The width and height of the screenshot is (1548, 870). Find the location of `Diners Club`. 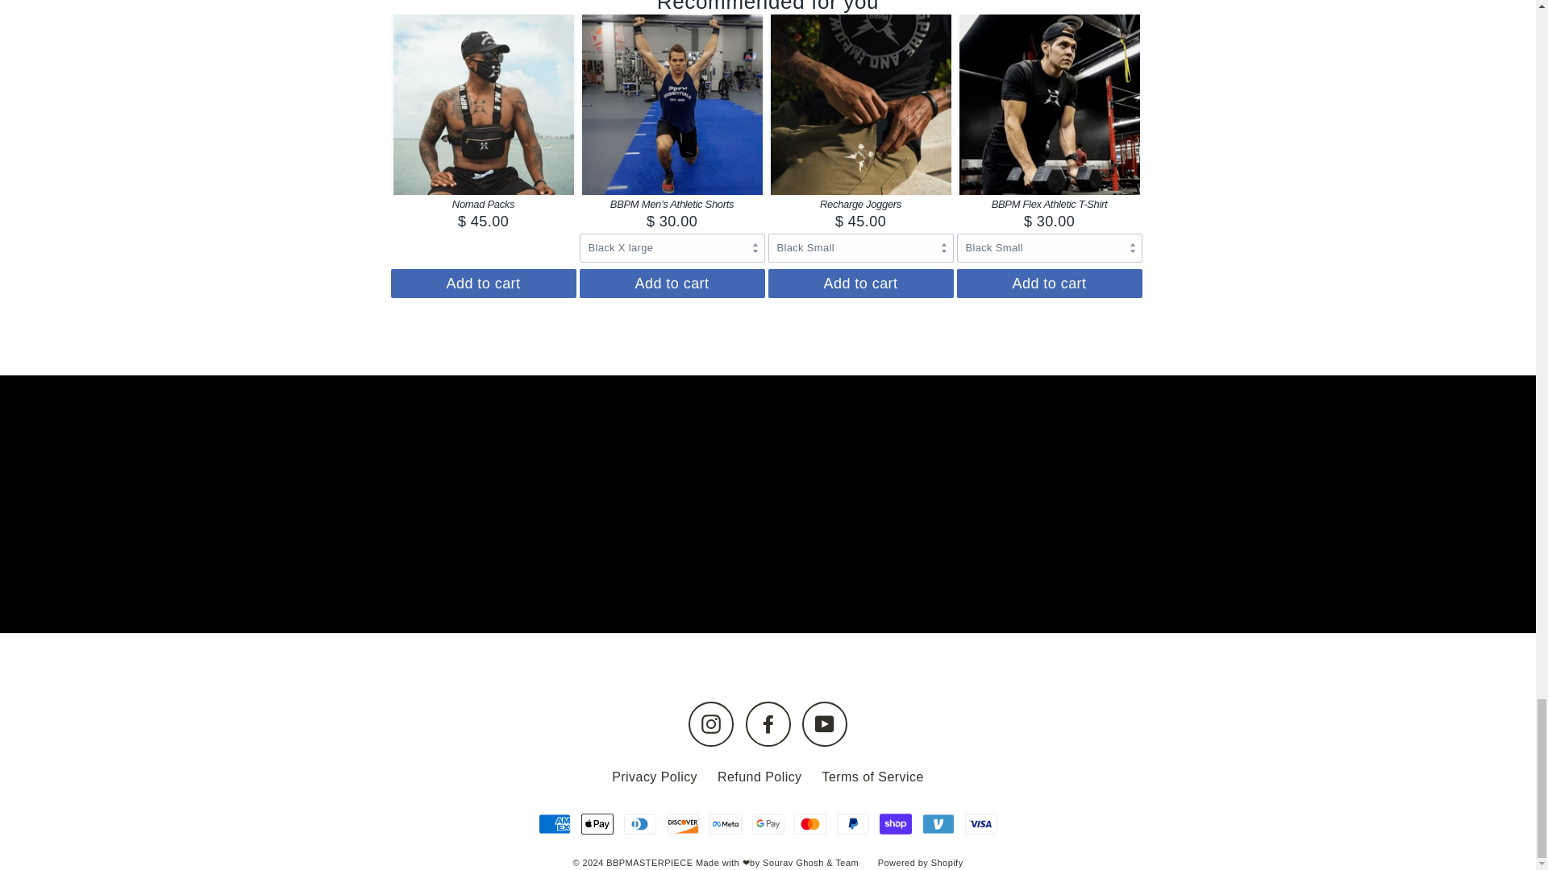

Diners Club is located at coordinates (640, 824).